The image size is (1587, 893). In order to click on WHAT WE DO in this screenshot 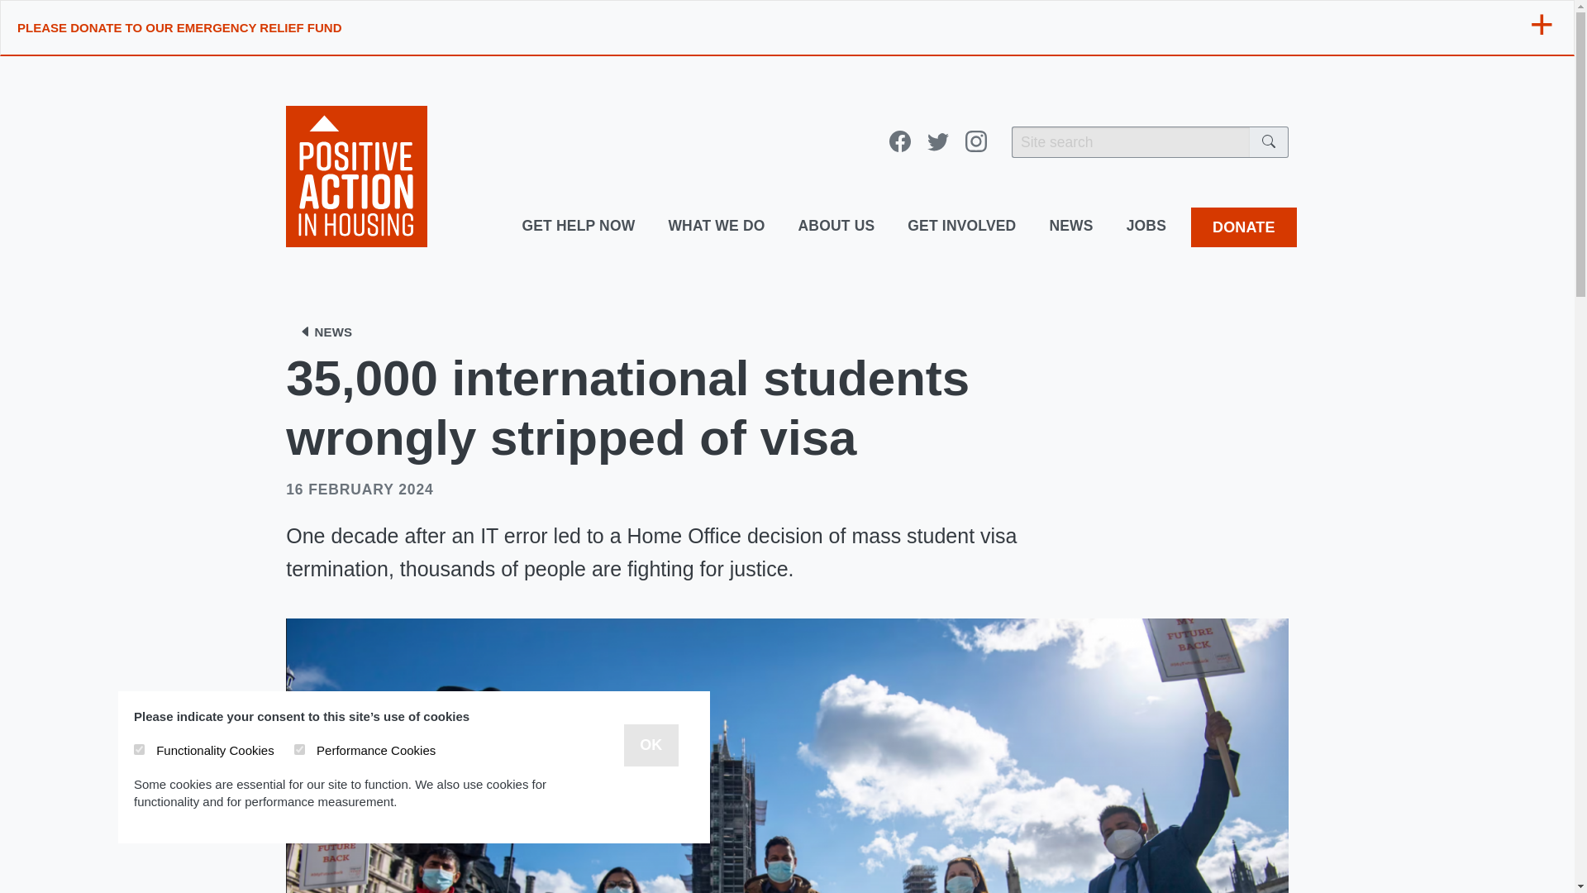, I will do `click(716, 227)`.